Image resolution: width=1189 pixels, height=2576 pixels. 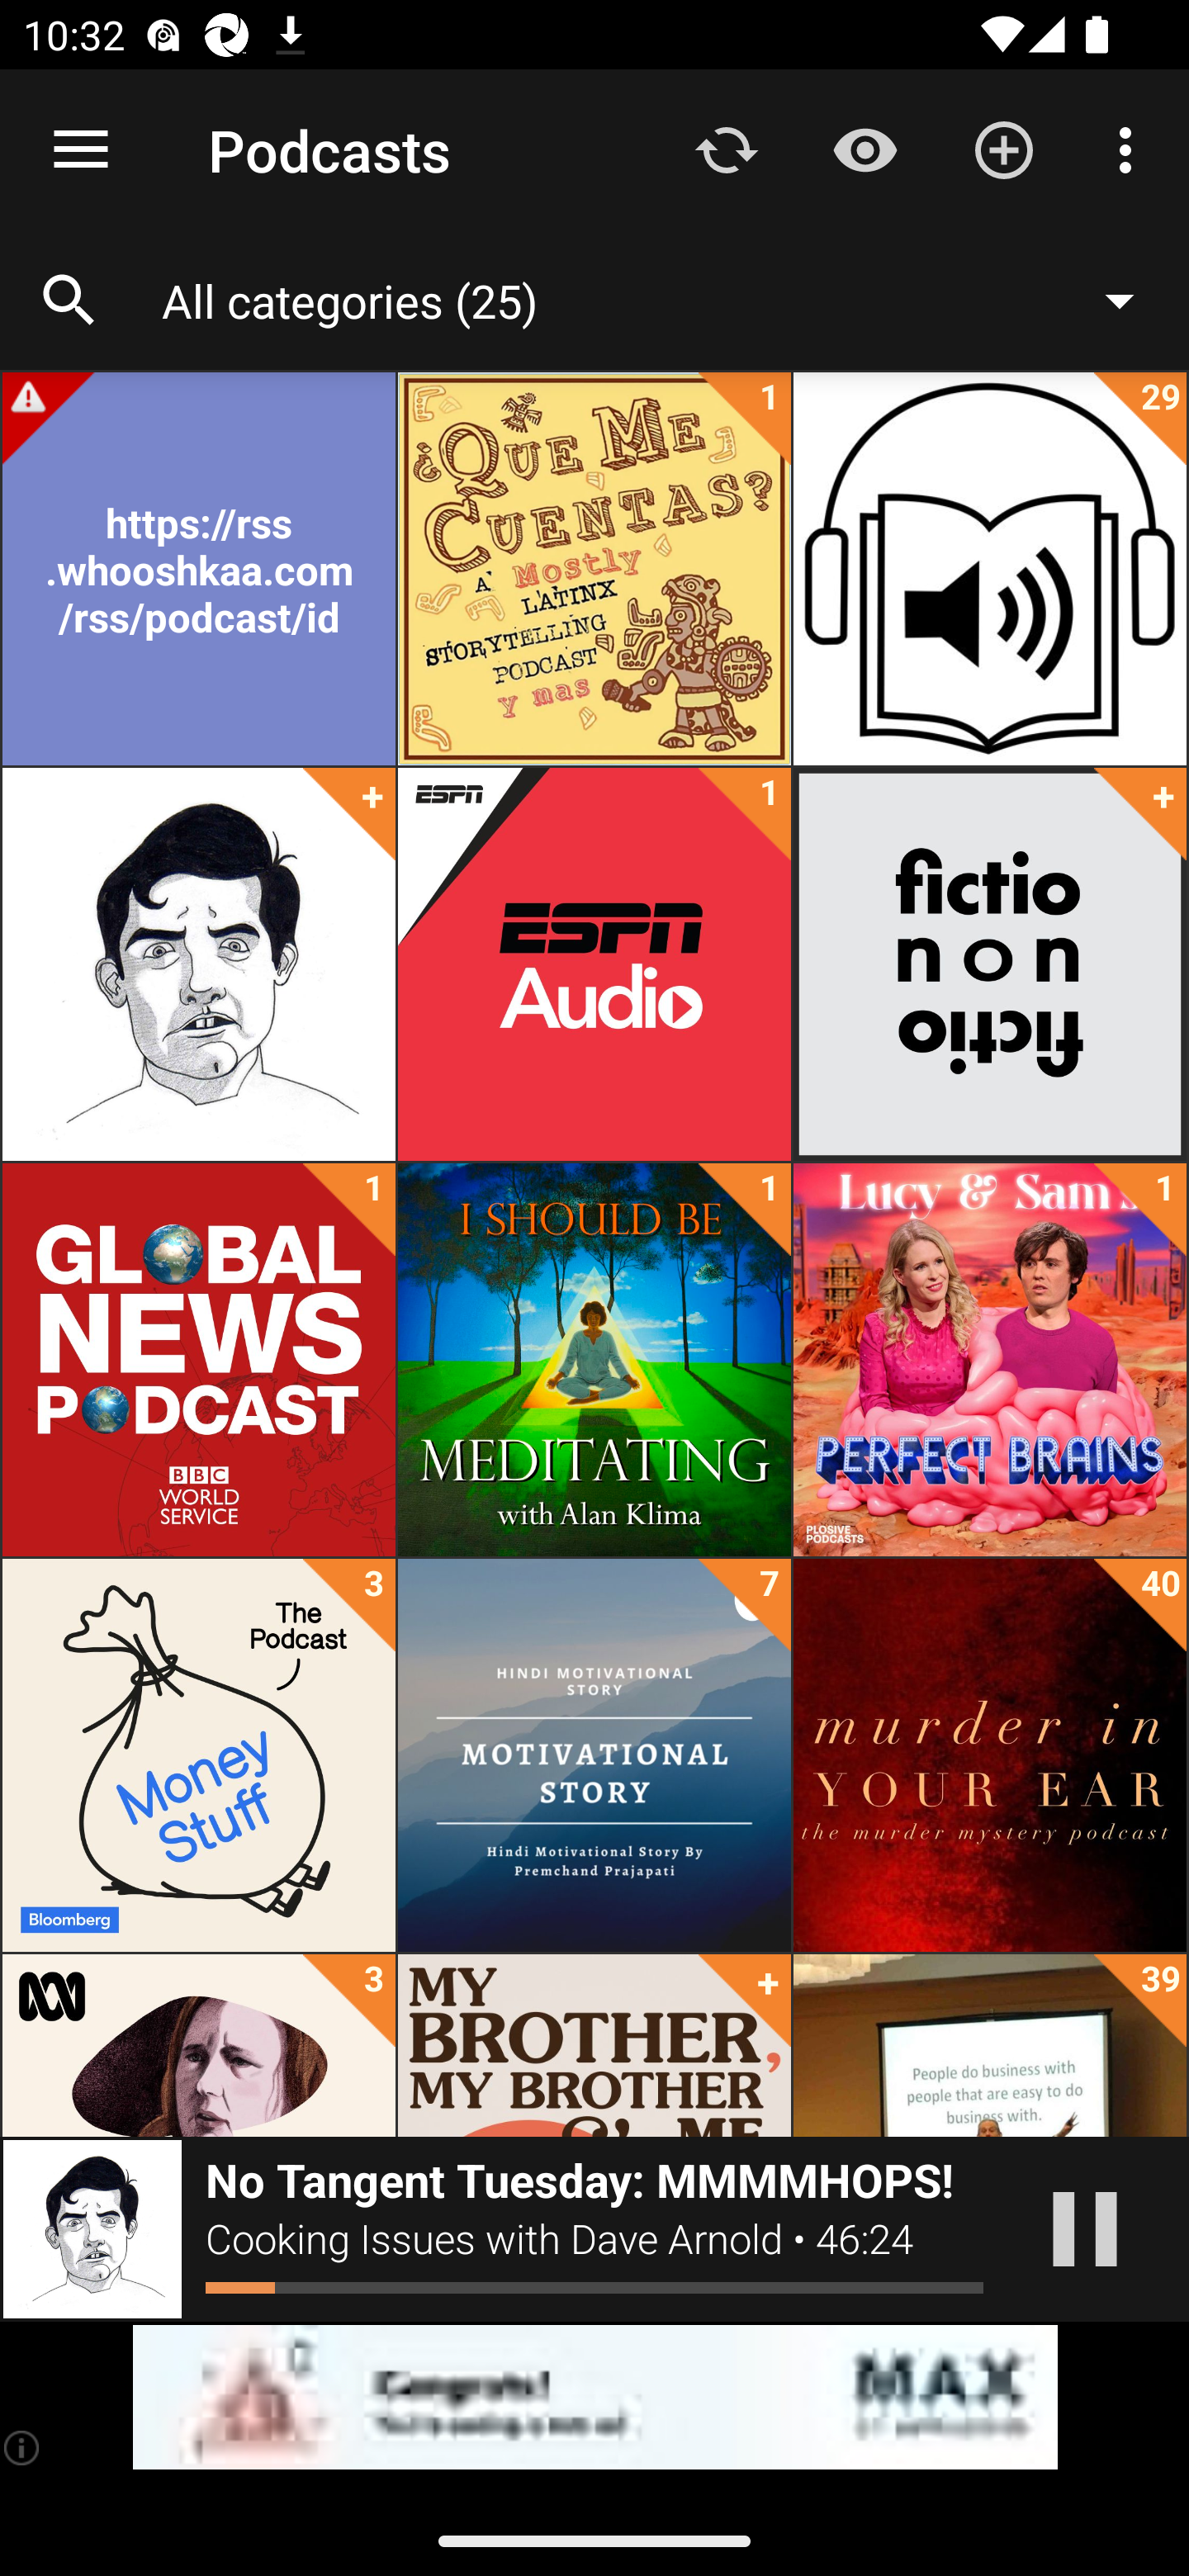 I want to click on Audiobooks 29, so click(x=989, y=569).